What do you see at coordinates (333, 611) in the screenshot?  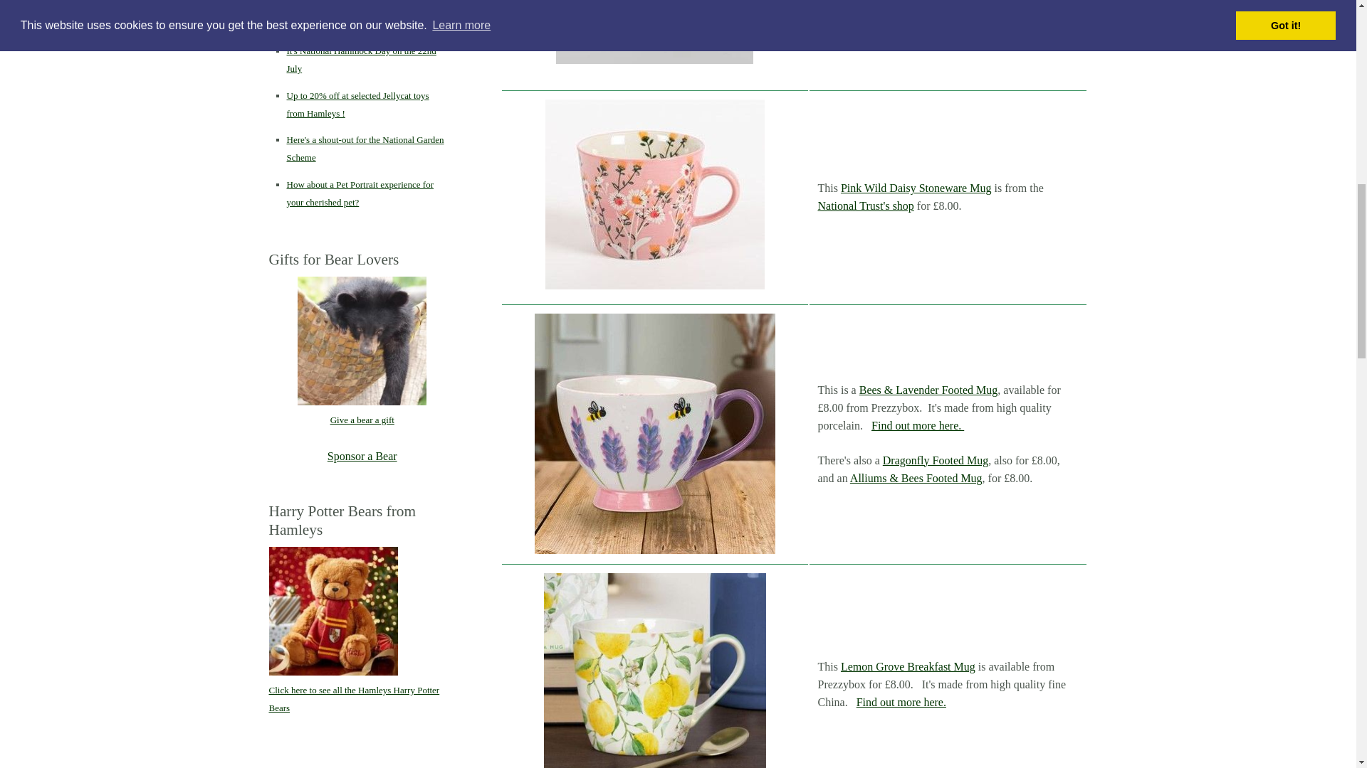 I see `Introducing the Hamleys Harry Potter Bears!` at bounding box center [333, 611].